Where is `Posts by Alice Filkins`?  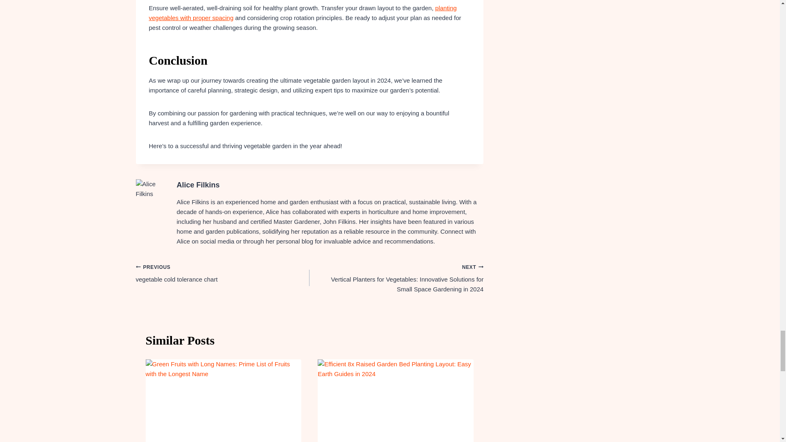
Posts by Alice Filkins is located at coordinates (198, 185).